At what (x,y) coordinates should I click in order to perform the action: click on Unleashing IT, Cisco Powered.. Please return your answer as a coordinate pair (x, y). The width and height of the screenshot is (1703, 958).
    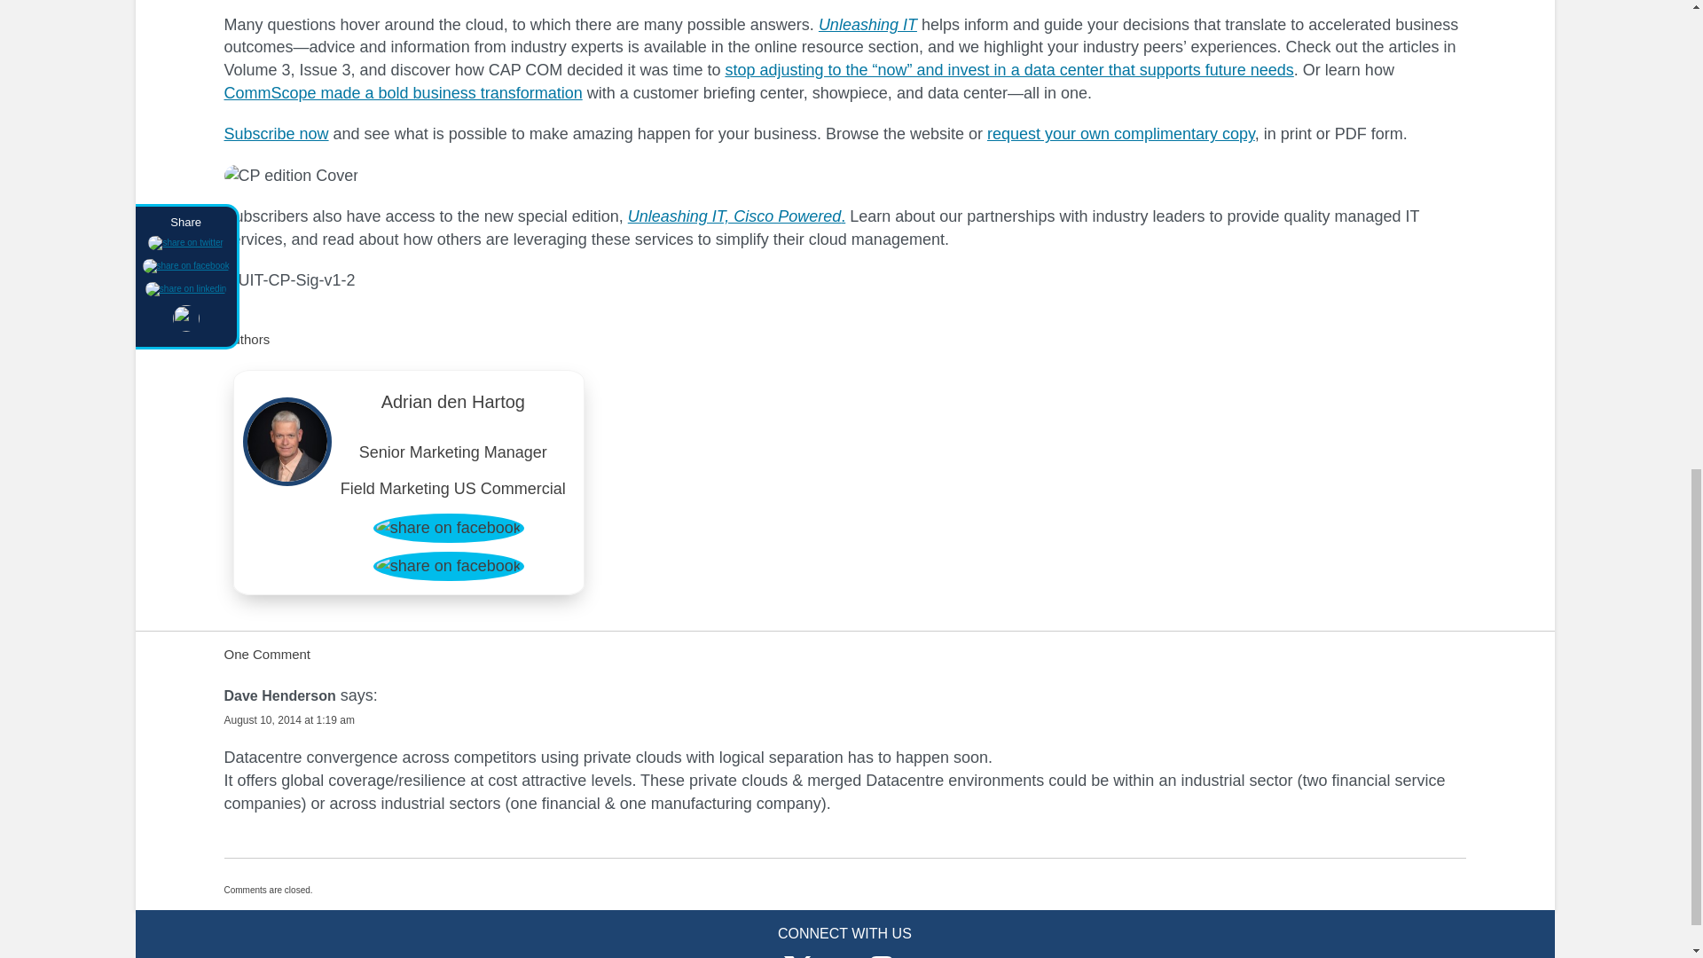
    Looking at the image, I should click on (736, 216).